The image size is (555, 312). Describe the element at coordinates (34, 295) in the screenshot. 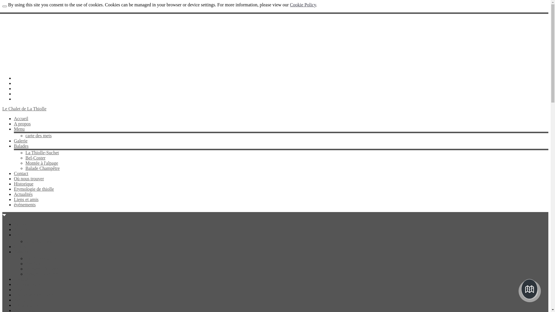

I see `Etymologie de thiolle` at that location.